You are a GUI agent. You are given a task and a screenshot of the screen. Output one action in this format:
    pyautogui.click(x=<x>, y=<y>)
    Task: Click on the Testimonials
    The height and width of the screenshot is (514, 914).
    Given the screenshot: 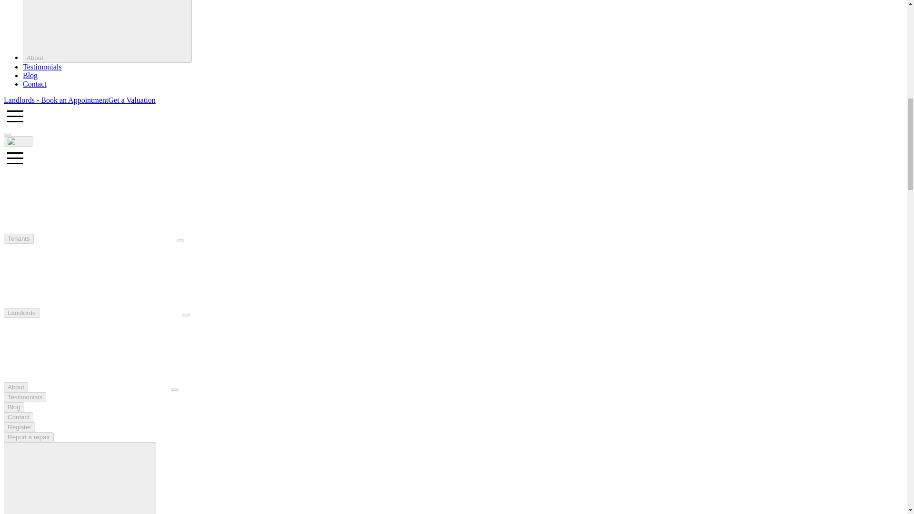 What is the action you would take?
    pyautogui.click(x=25, y=397)
    